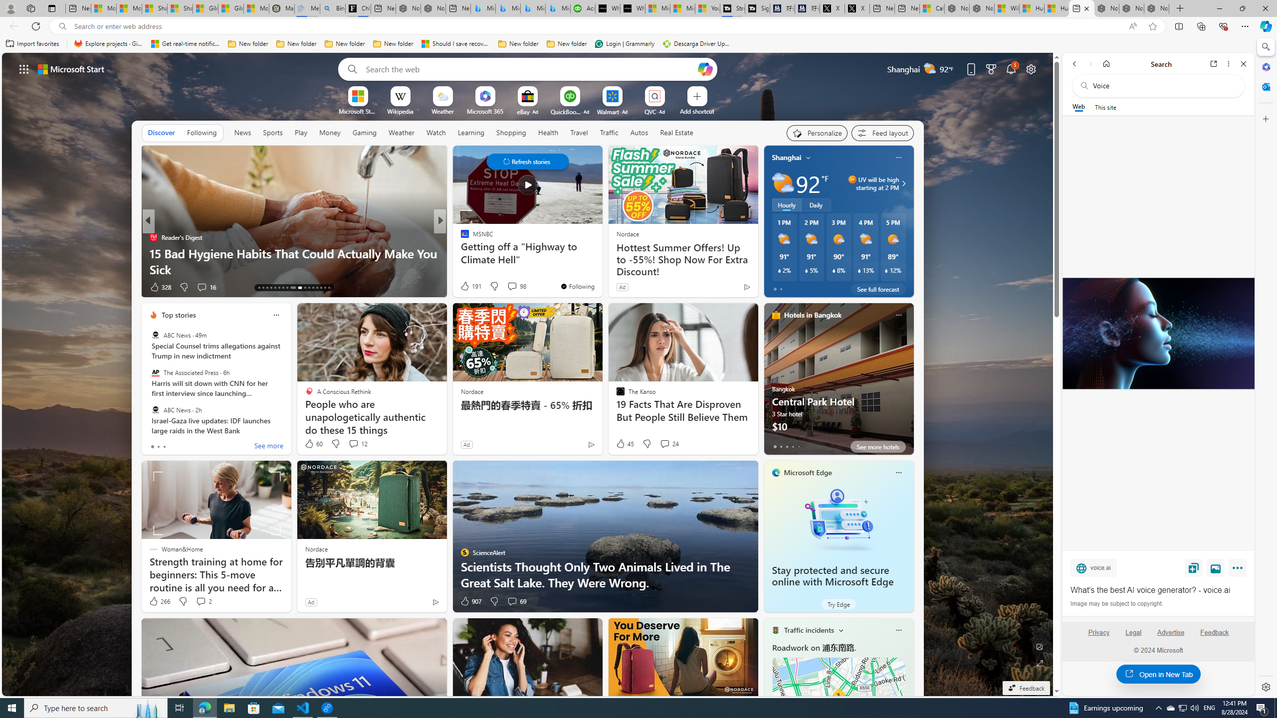 Image resolution: width=1277 pixels, height=718 pixels. I want to click on 60 Like, so click(313, 444).